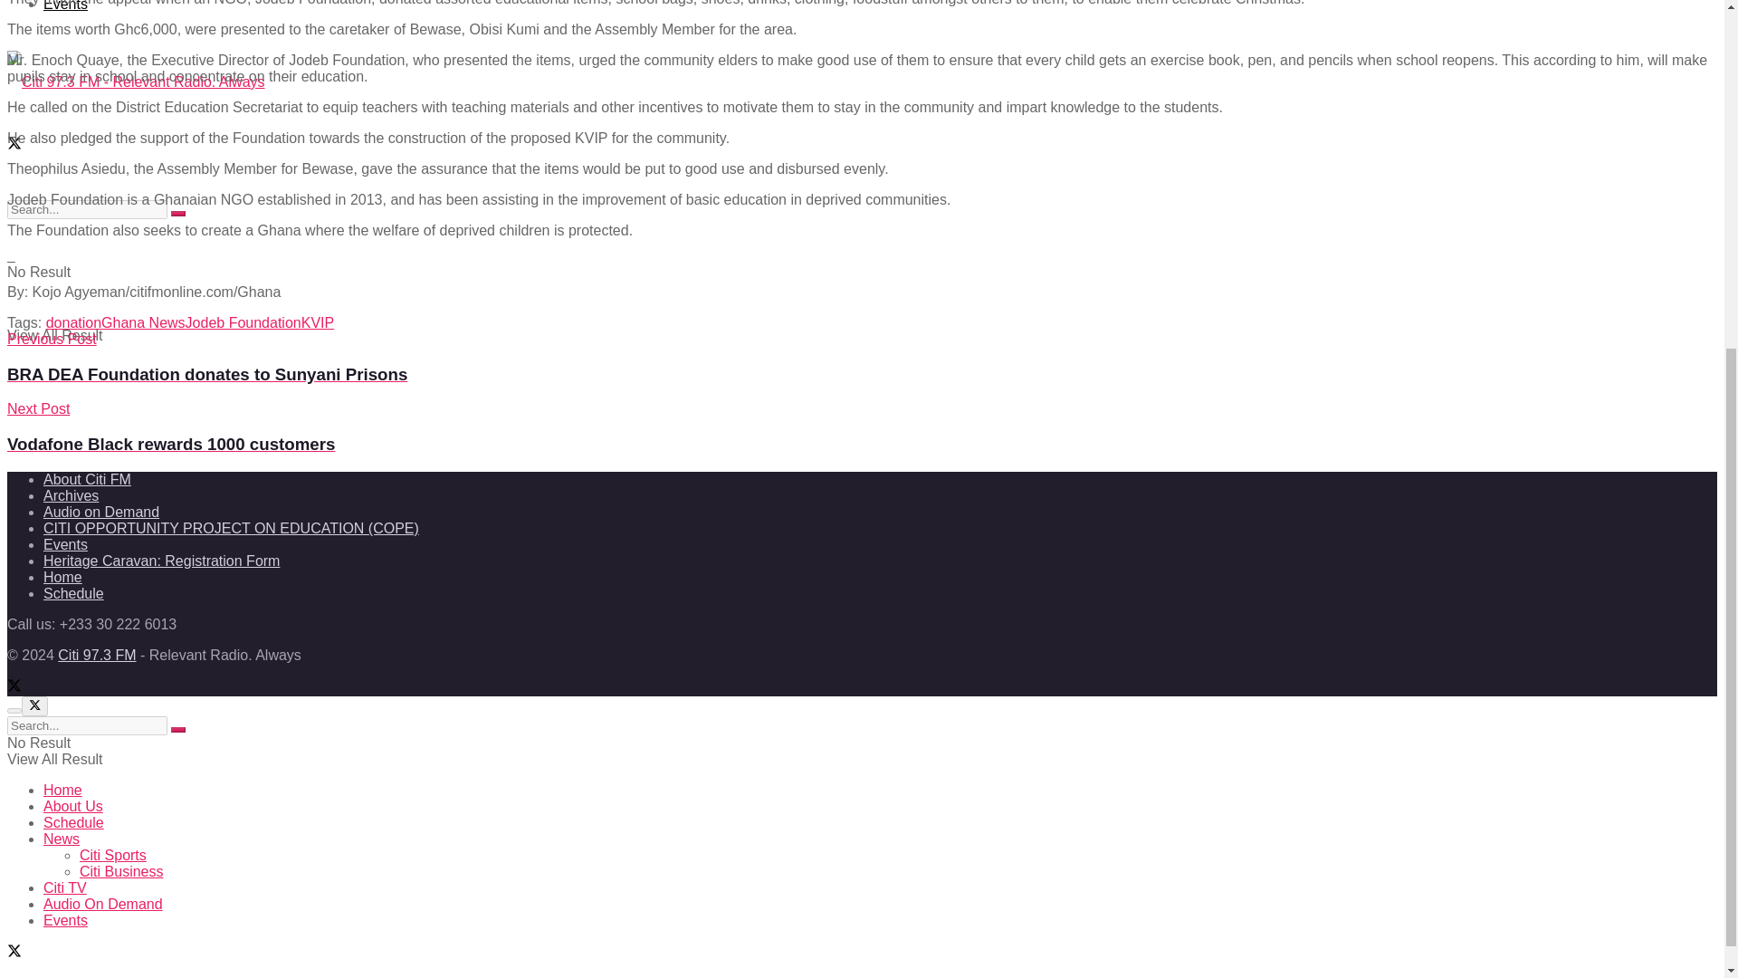  What do you see at coordinates (143, 322) in the screenshot?
I see `Ghana News` at bounding box center [143, 322].